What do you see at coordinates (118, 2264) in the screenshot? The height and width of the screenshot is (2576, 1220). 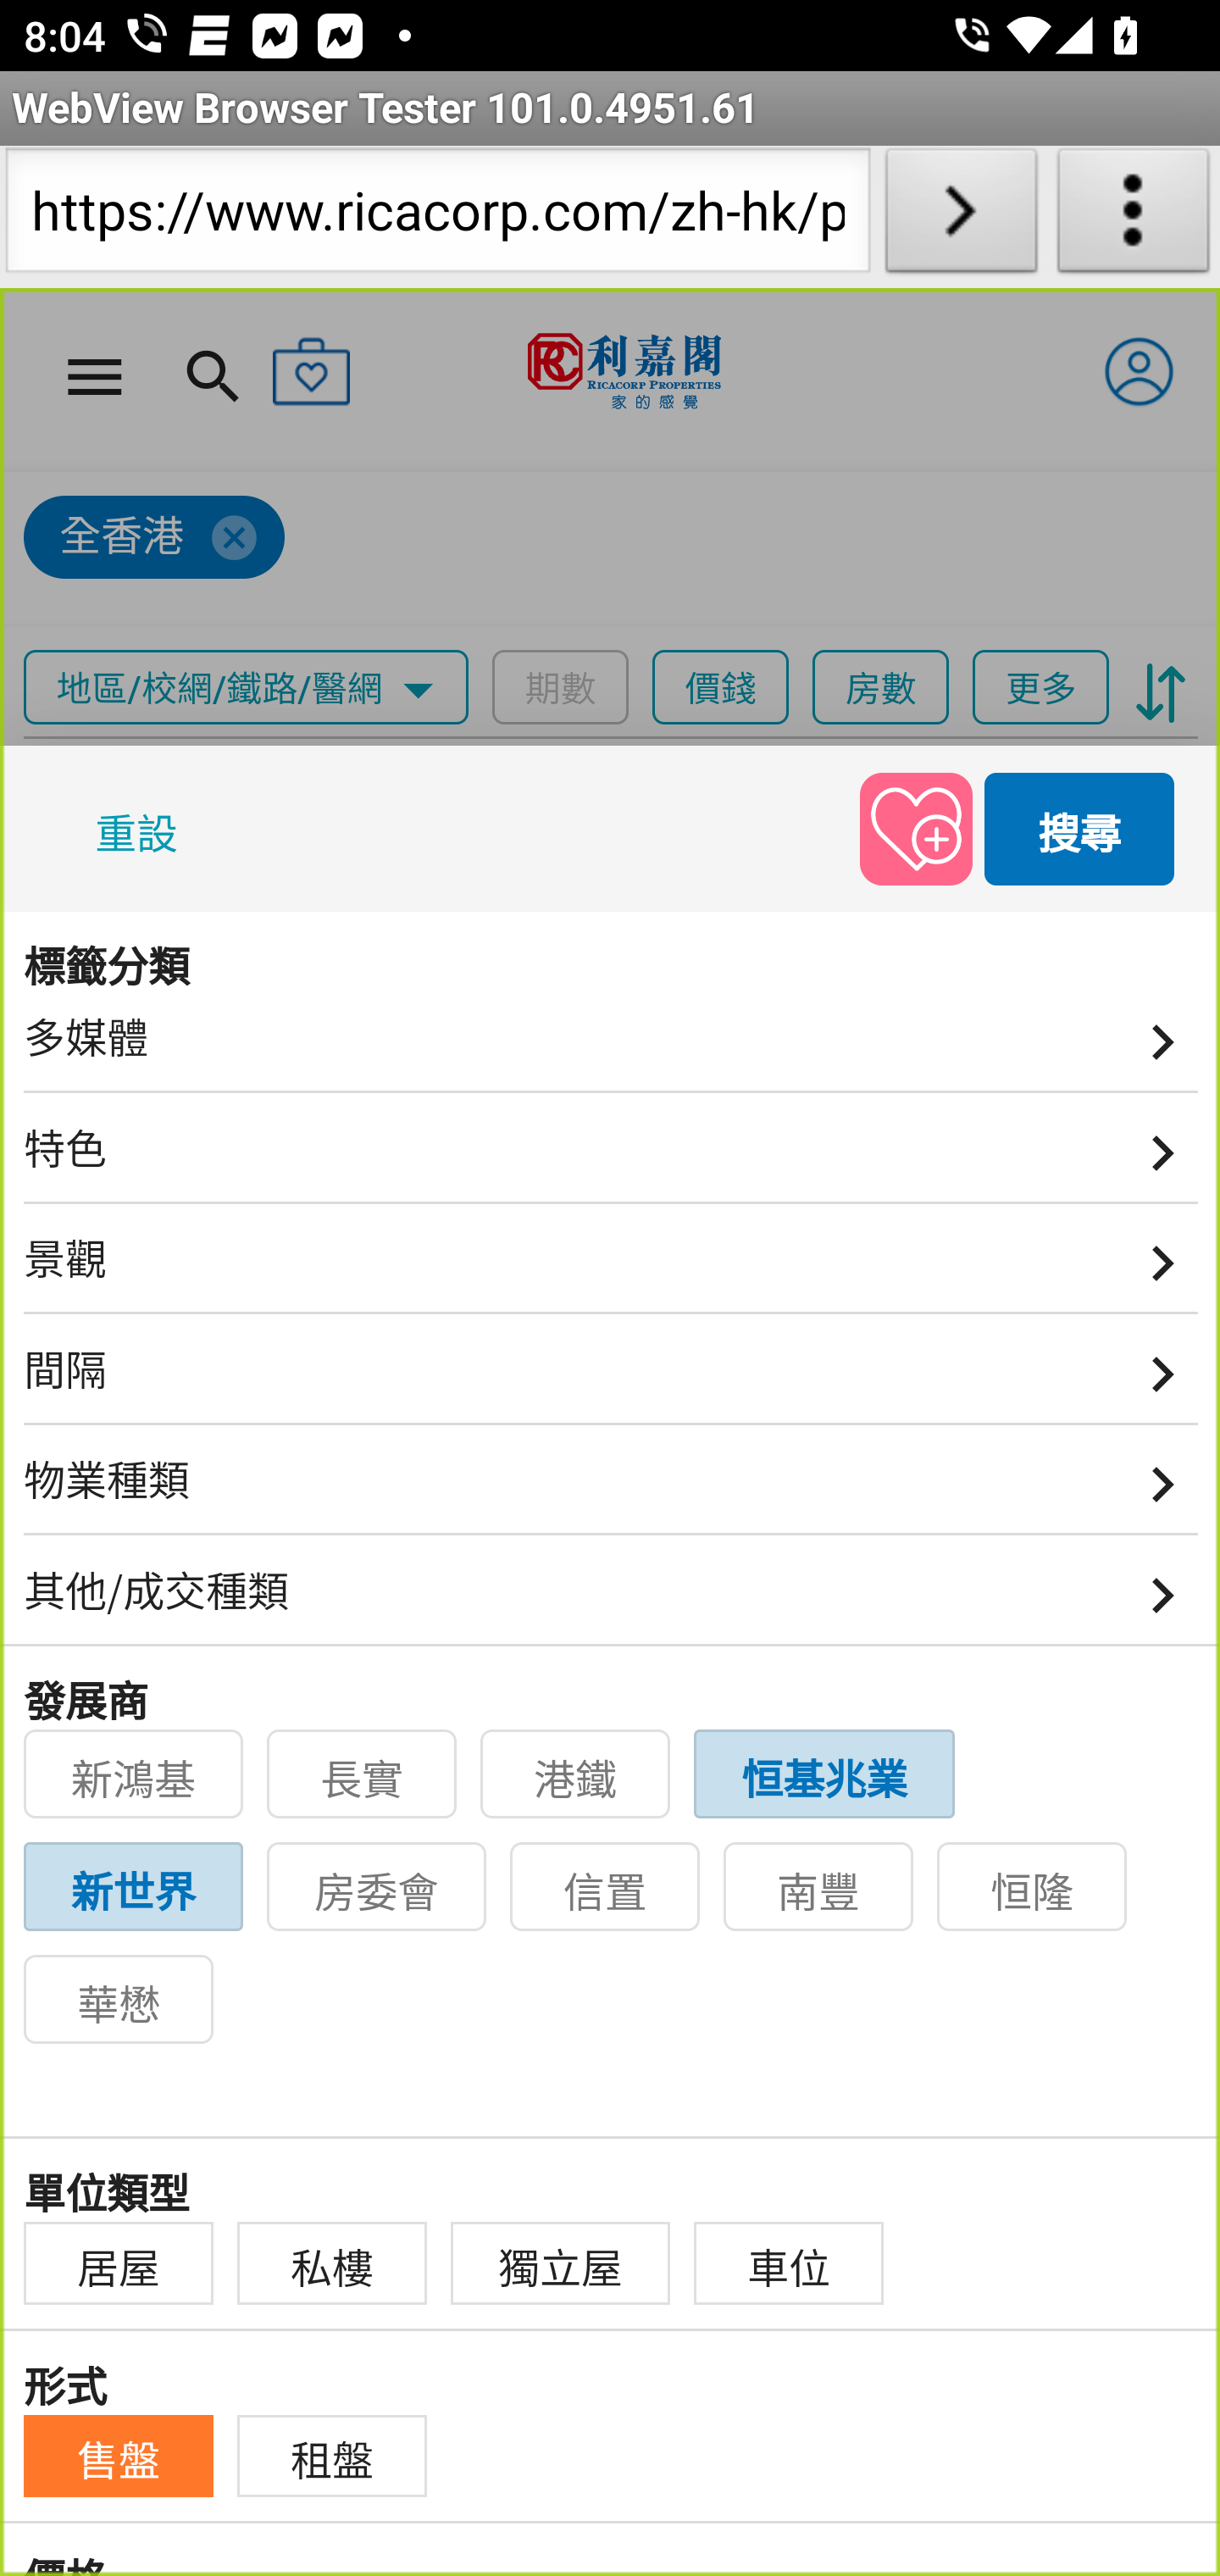 I see `居屋` at bounding box center [118, 2264].